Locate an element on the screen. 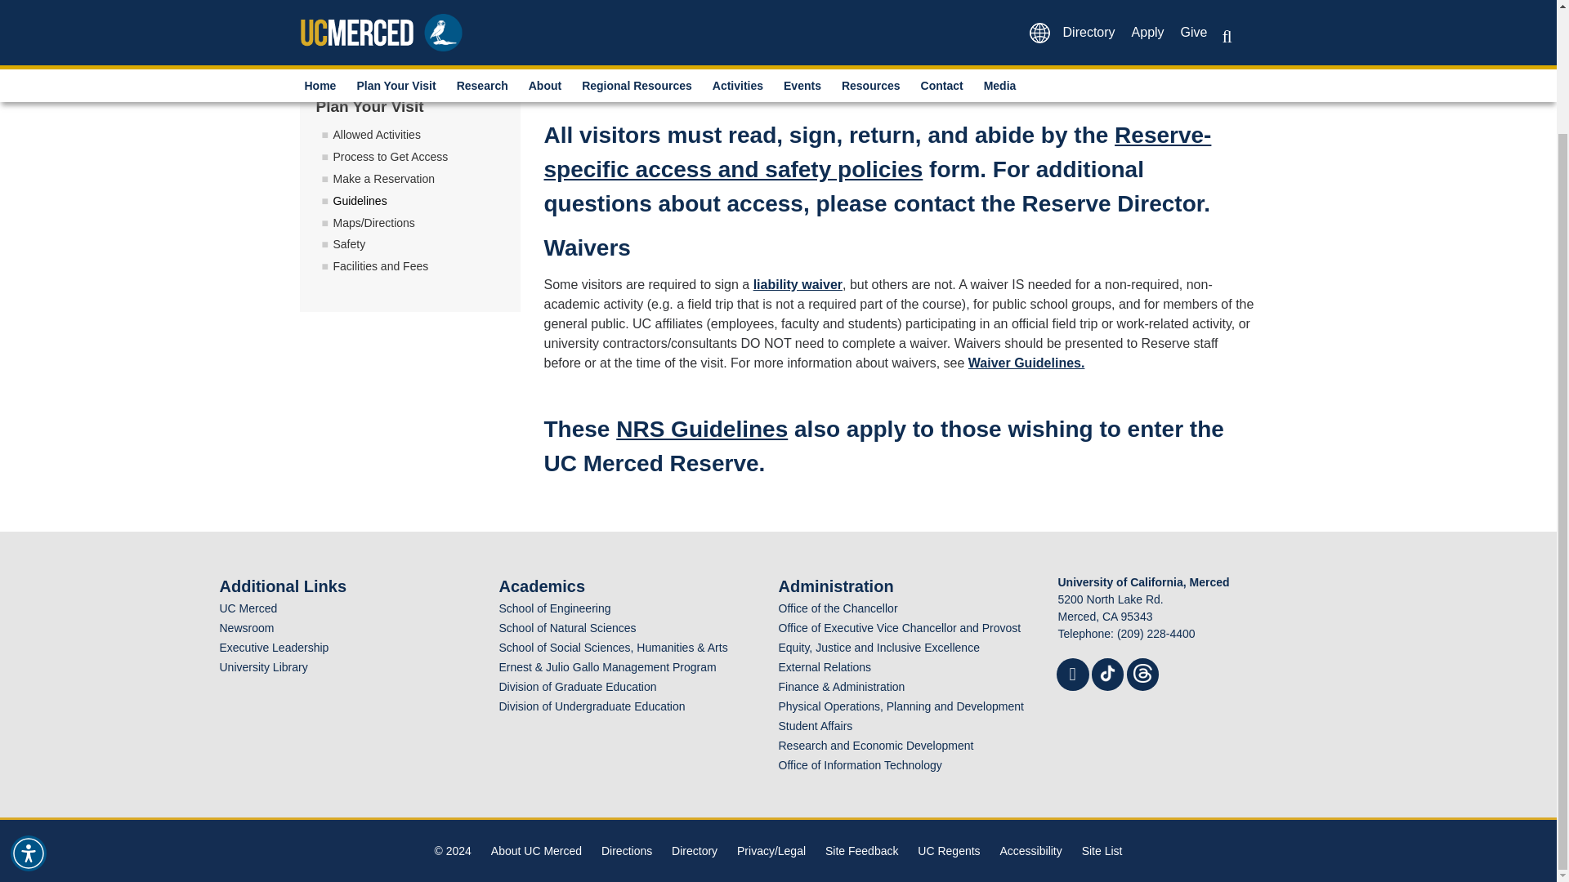  Events is located at coordinates (809, 15).